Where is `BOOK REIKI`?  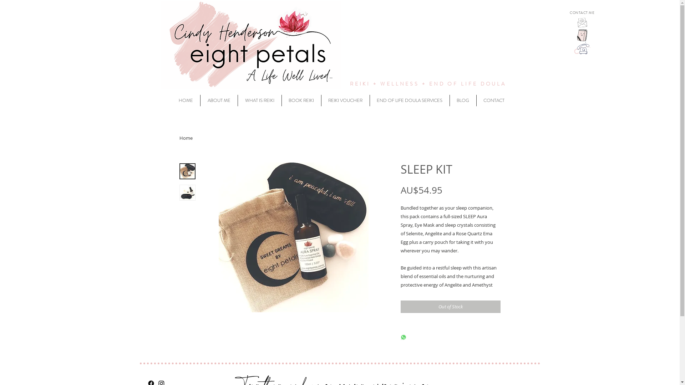 BOOK REIKI is located at coordinates (301, 101).